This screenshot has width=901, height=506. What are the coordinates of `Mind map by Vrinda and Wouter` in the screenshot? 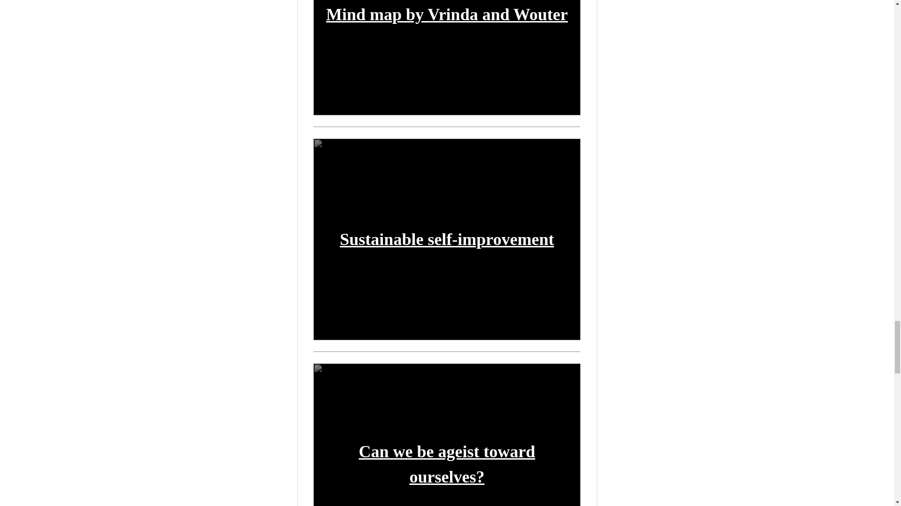 It's located at (447, 14).